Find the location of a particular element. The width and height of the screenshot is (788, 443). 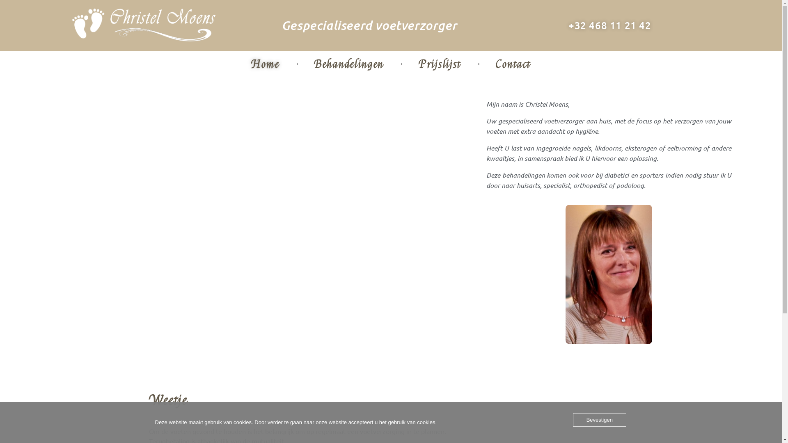

Bevestigen is located at coordinates (600, 420).